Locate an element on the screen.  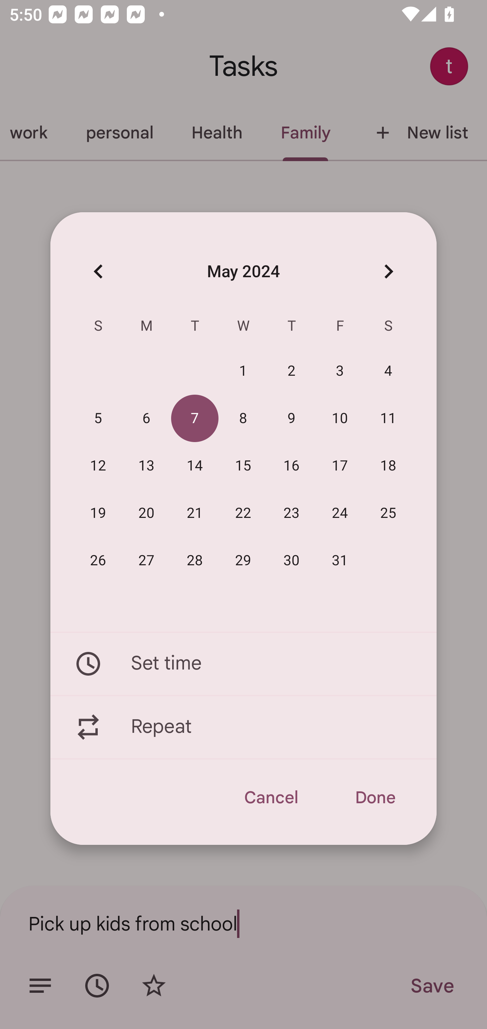
Cancel is located at coordinates (271, 797).